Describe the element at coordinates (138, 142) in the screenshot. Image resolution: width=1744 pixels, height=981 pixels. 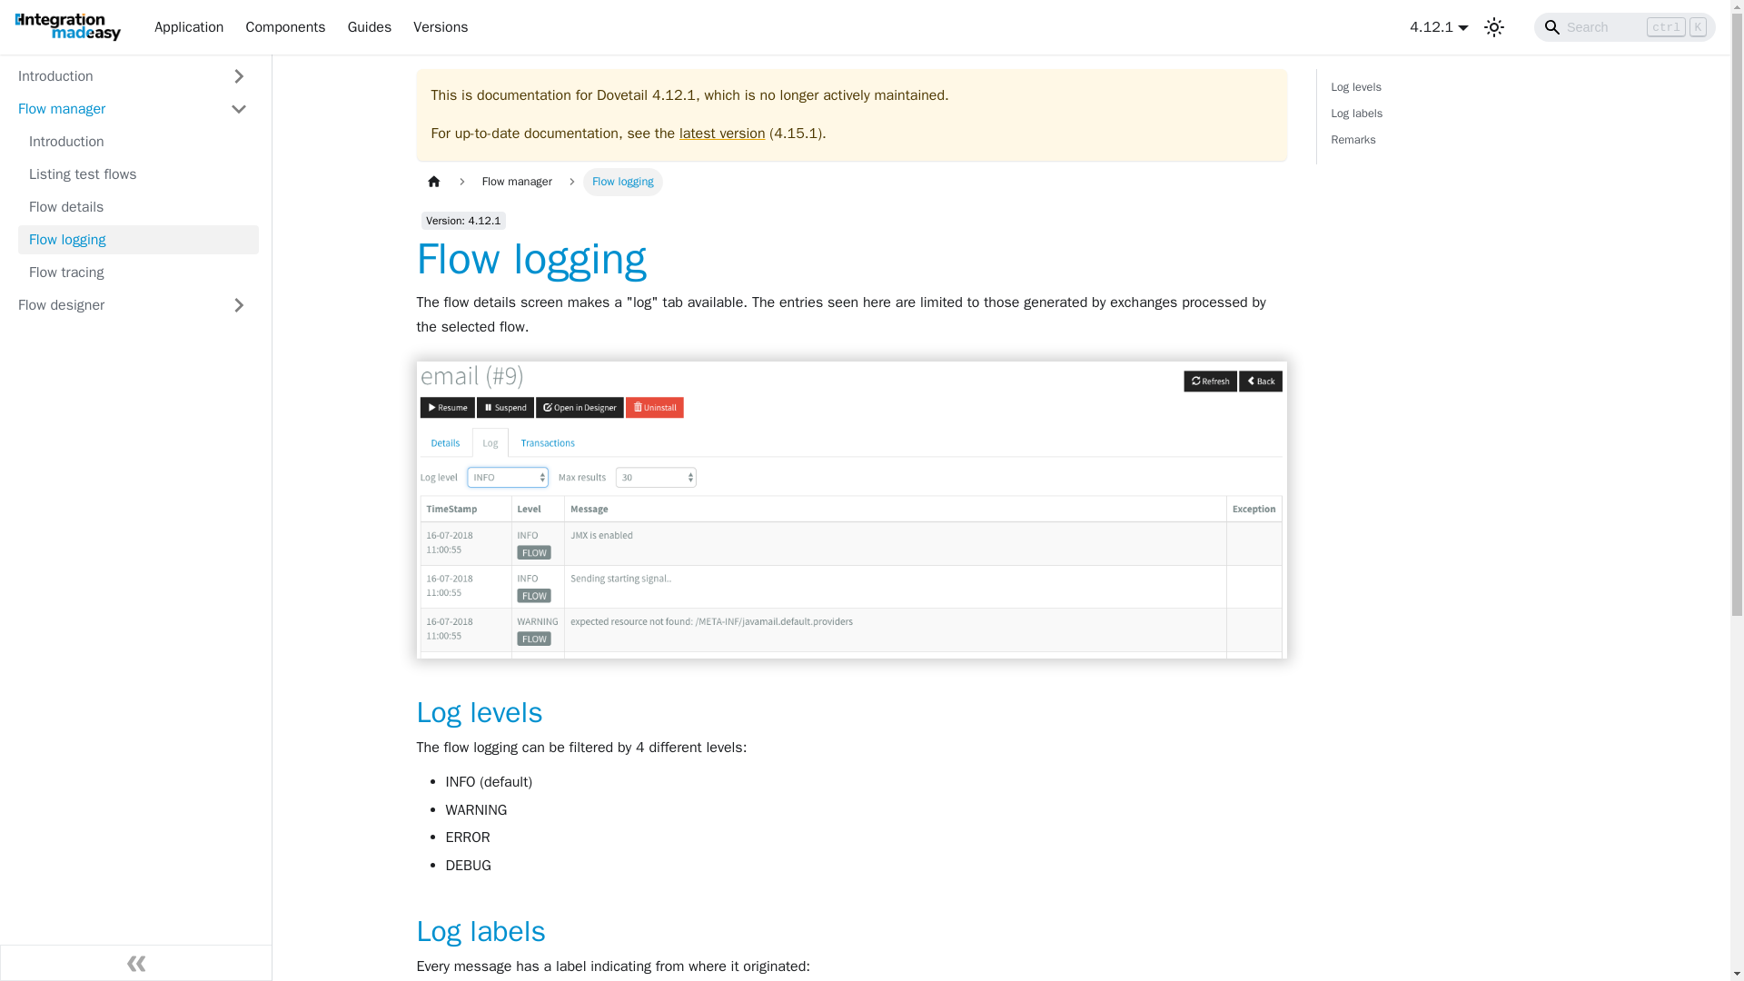
I see `Introduction` at that location.